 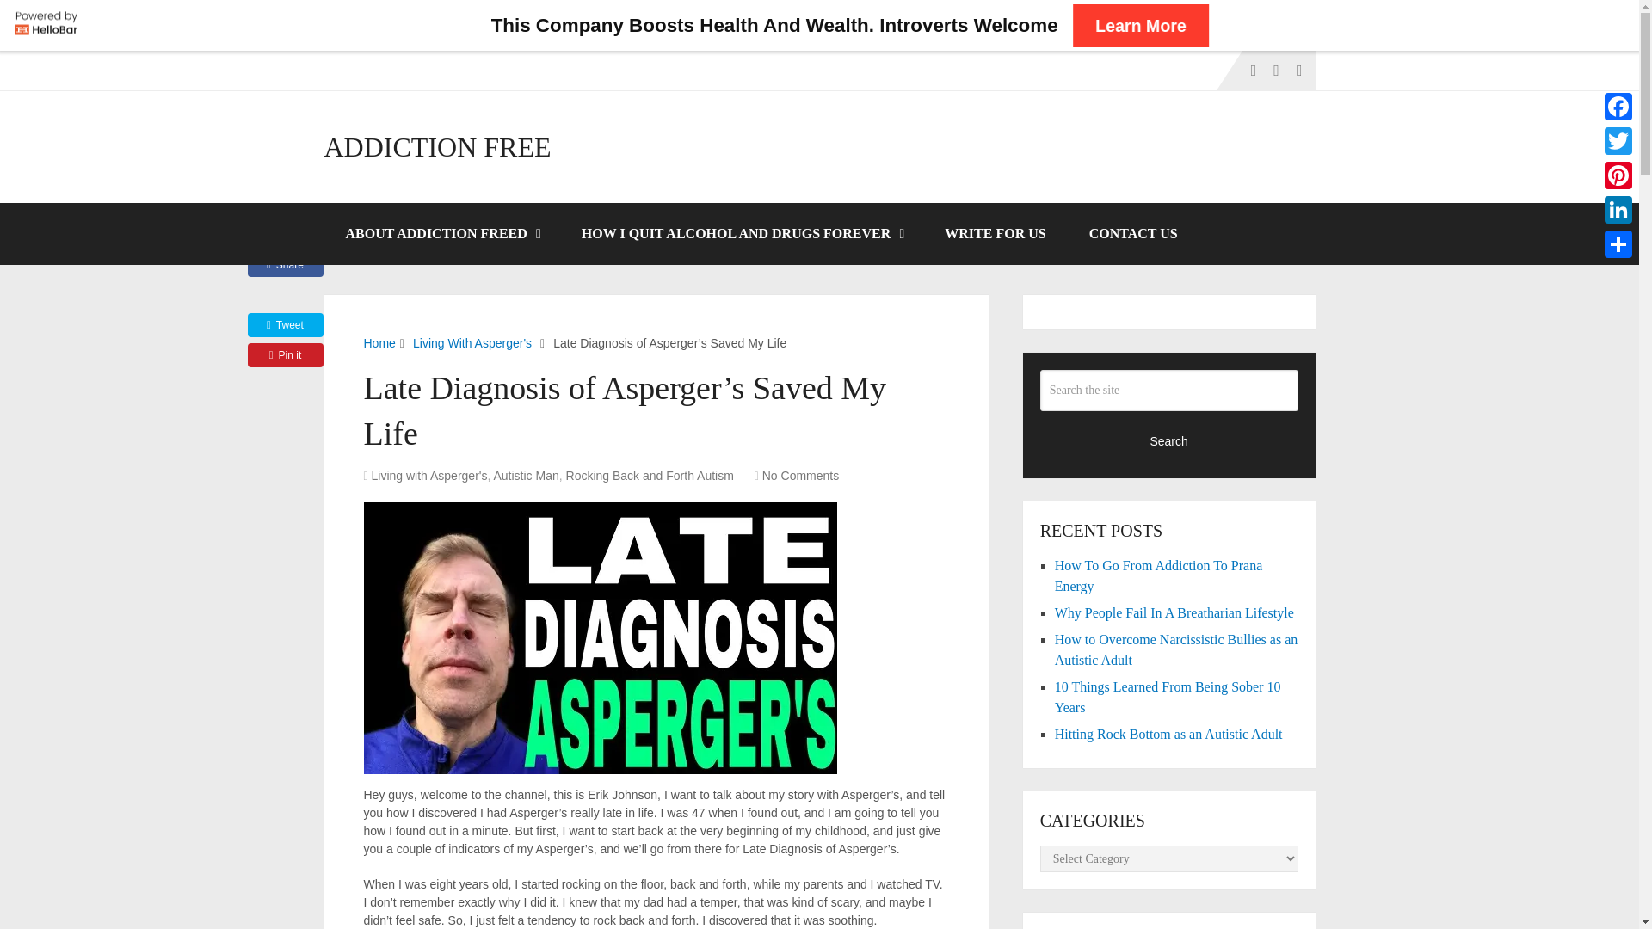 What do you see at coordinates (429, 475) in the screenshot?
I see `View all posts in Living with Asperger's` at bounding box center [429, 475].